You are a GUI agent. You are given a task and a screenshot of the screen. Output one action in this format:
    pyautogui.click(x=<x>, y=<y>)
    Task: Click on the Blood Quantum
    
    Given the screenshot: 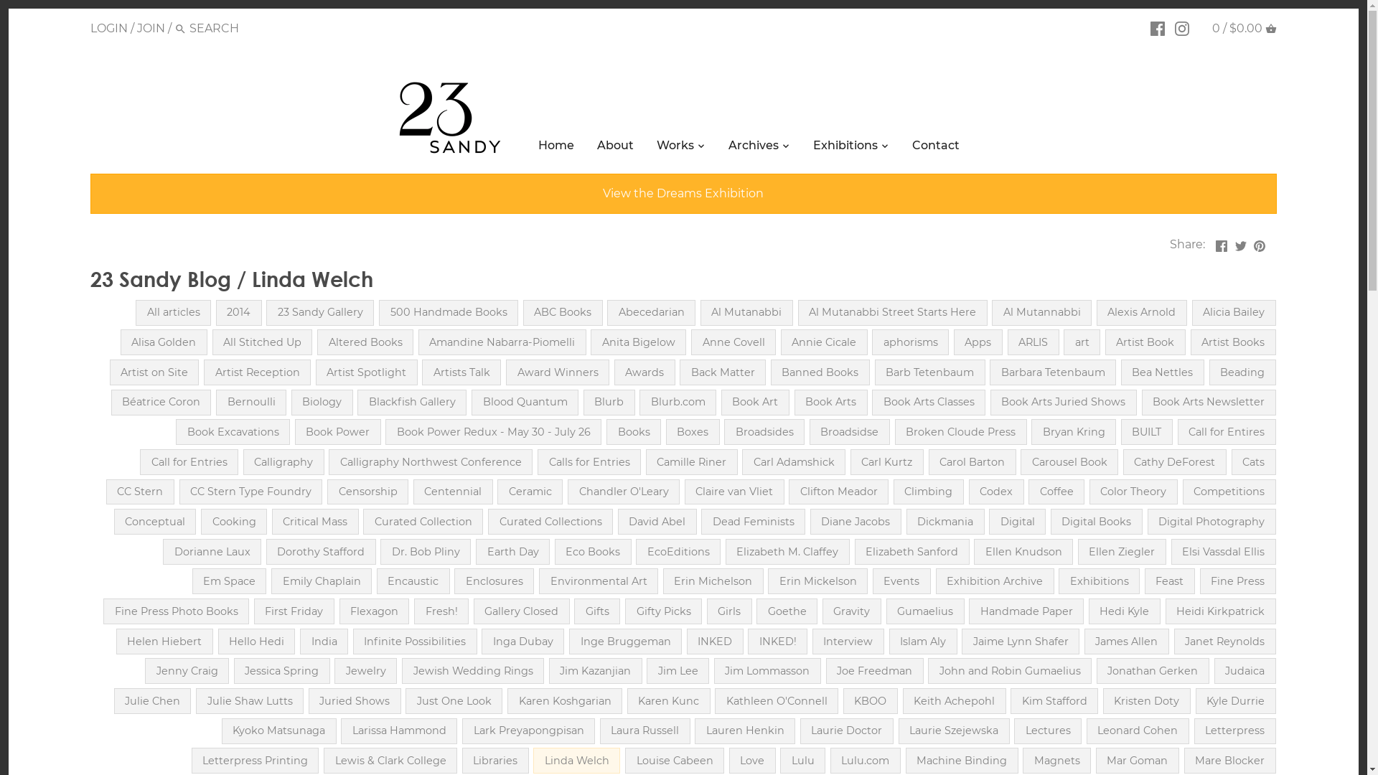 What is the action you would take?
    pyautogui.click(x=525, y=403)
    